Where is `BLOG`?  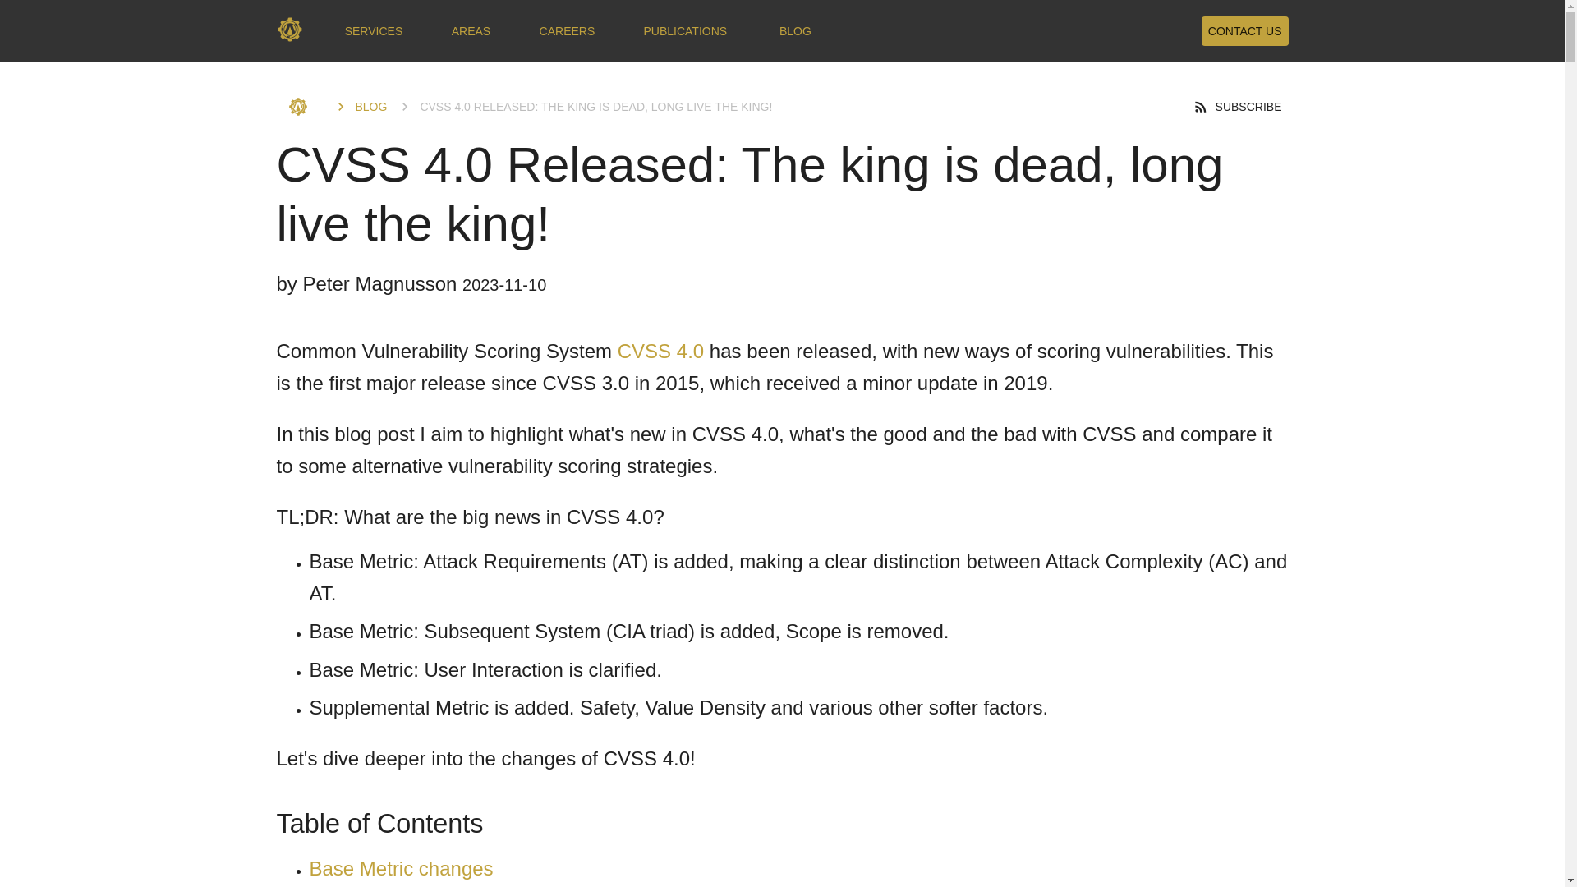
BLOG is located at coordinates (795, 31).